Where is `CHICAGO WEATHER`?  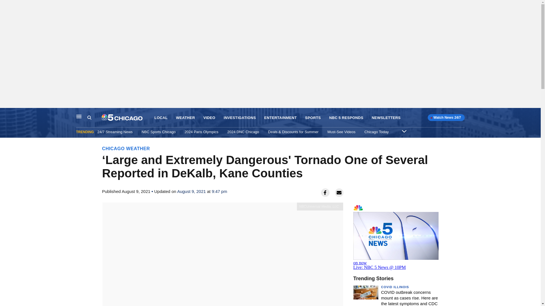
CHICAGO WEATHER is located at coordinates (126, 148).